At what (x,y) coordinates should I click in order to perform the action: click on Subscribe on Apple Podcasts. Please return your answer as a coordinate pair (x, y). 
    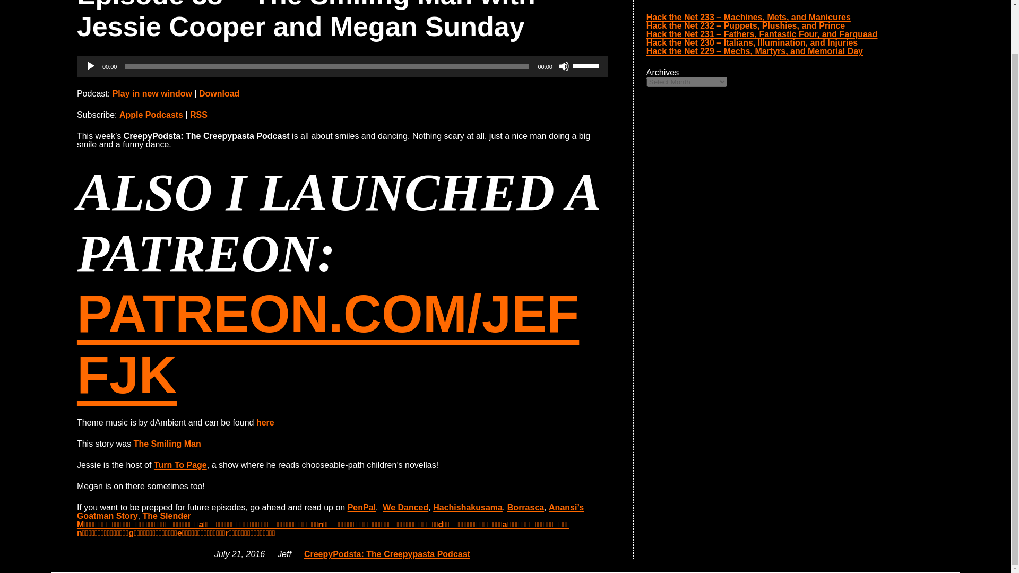
    Looking at the image, I should click on (151, 115).